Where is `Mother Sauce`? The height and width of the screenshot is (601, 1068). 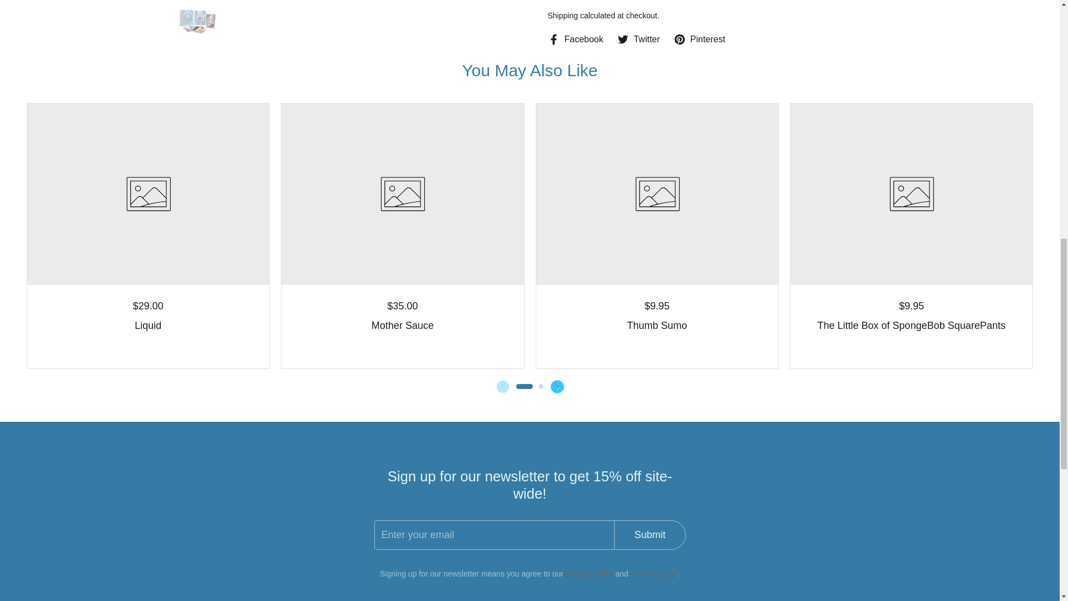 Mother Sauce is located at coordinates (403, 323).